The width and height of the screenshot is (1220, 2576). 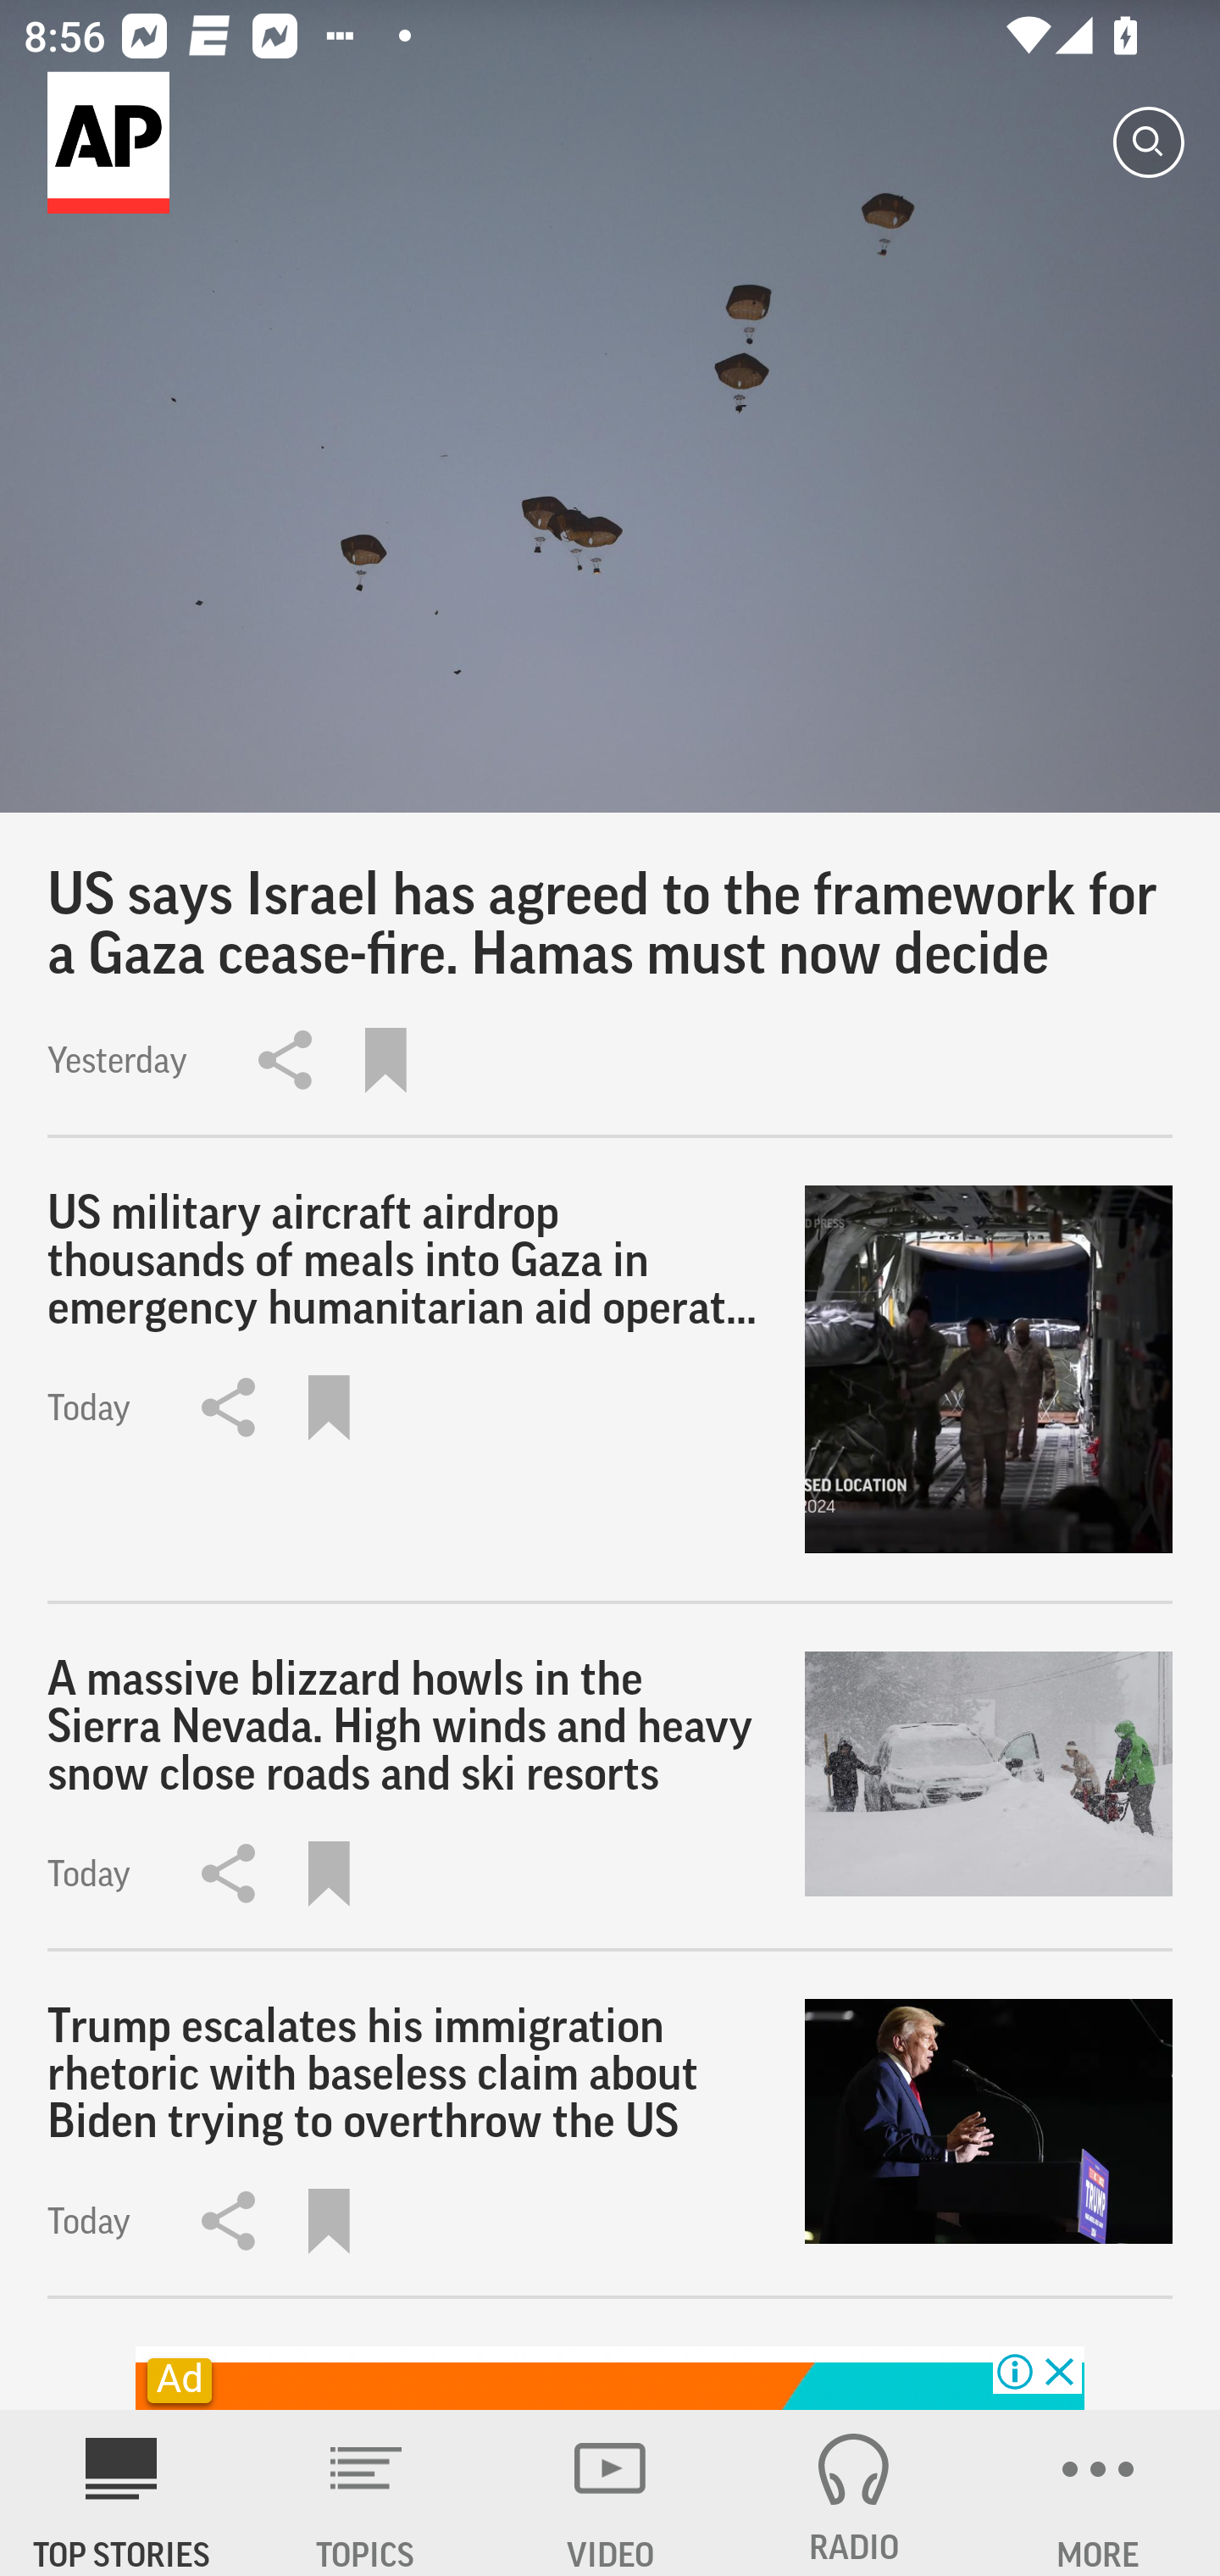 I want to click on MORE, so click(x=1098, y=2493).